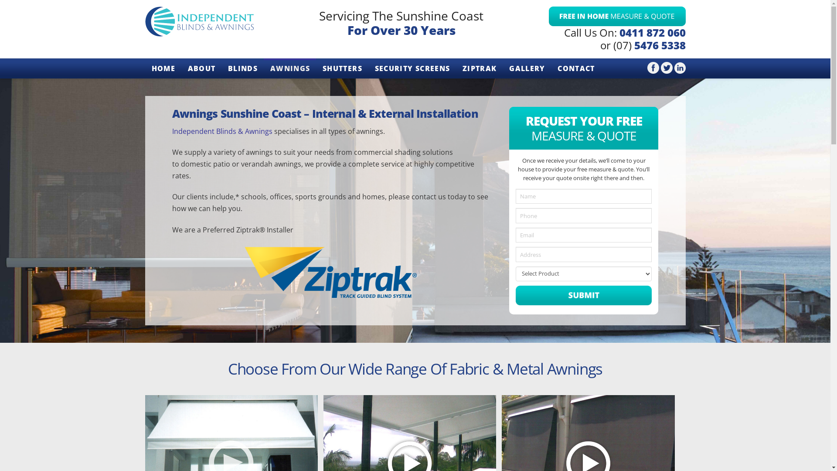  I want to click on SHUTTERS, so click(342, 68).